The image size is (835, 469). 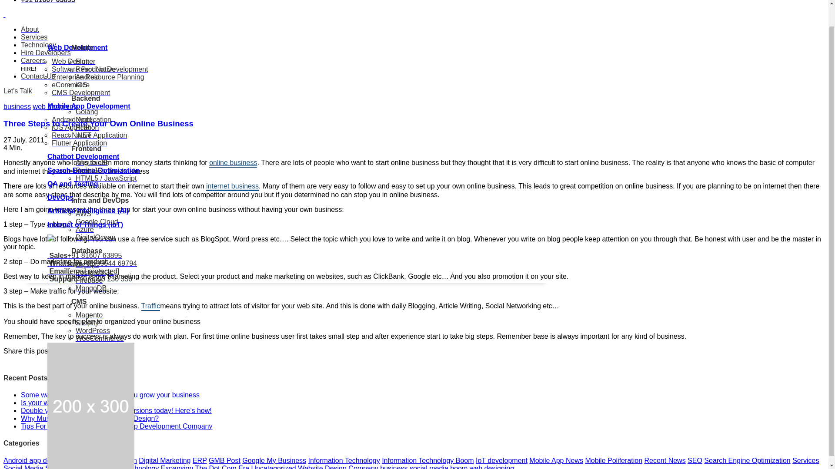 I want to click on Node, so click(x=83, y=97).